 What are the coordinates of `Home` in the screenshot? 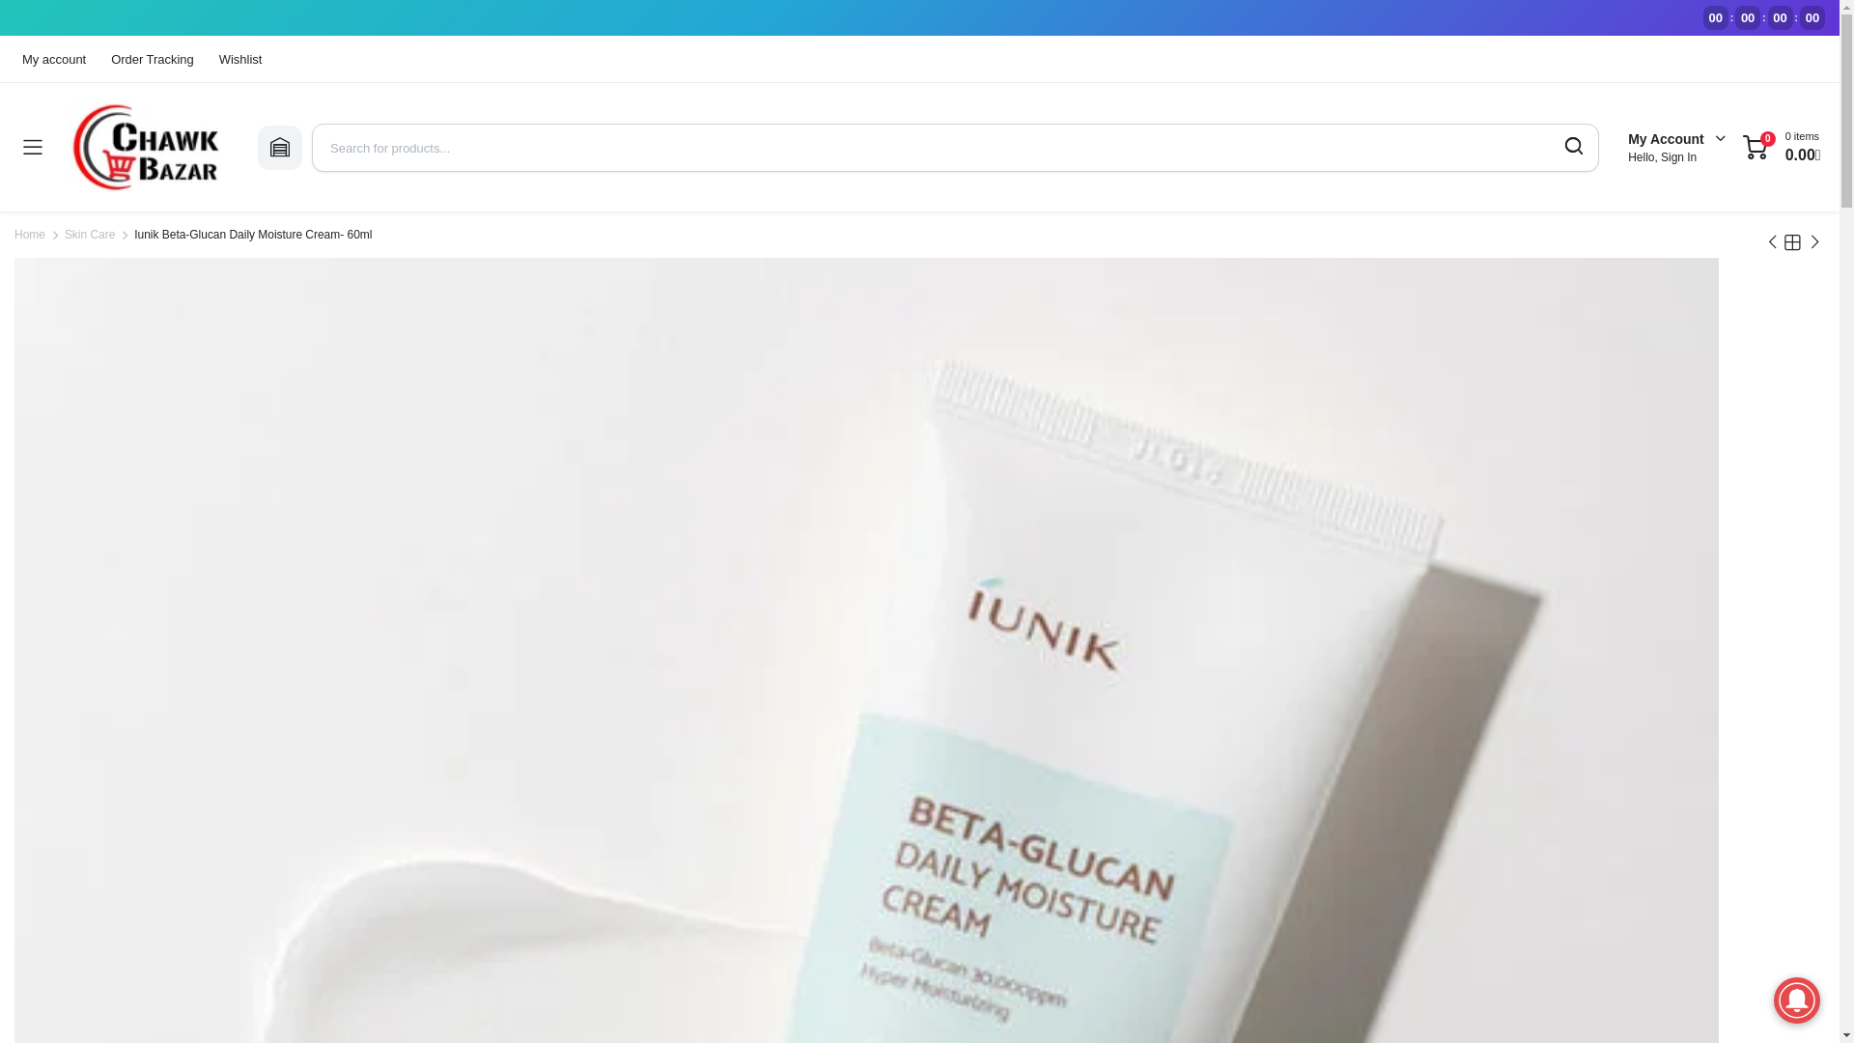 It's located at (29, 234).